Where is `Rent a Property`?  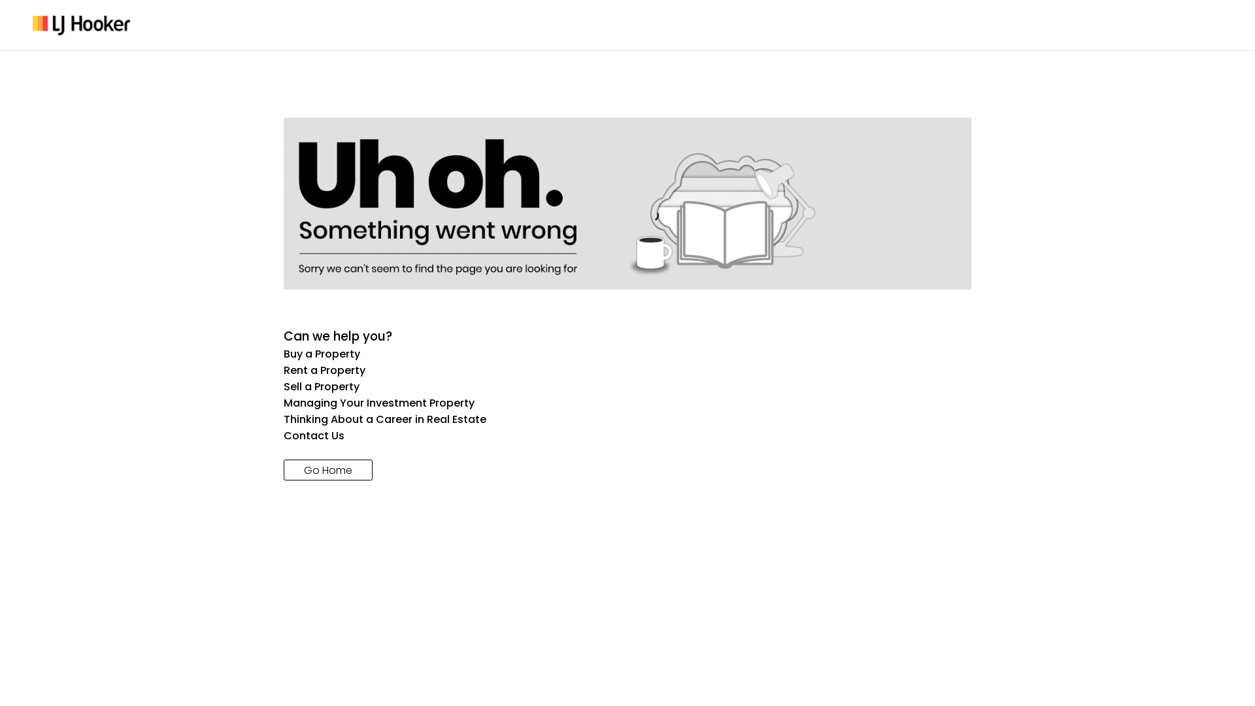
Rent a Property is located at coordinates (627, 370).